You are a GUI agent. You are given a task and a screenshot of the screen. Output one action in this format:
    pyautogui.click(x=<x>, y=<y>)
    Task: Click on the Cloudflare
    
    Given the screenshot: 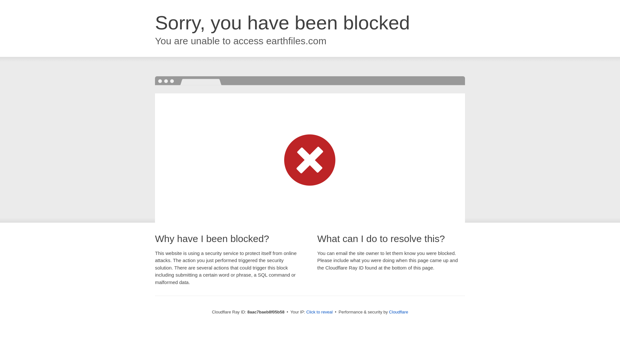 What is the action you would take?
    pyautogui.click(x=398, y=312)
    